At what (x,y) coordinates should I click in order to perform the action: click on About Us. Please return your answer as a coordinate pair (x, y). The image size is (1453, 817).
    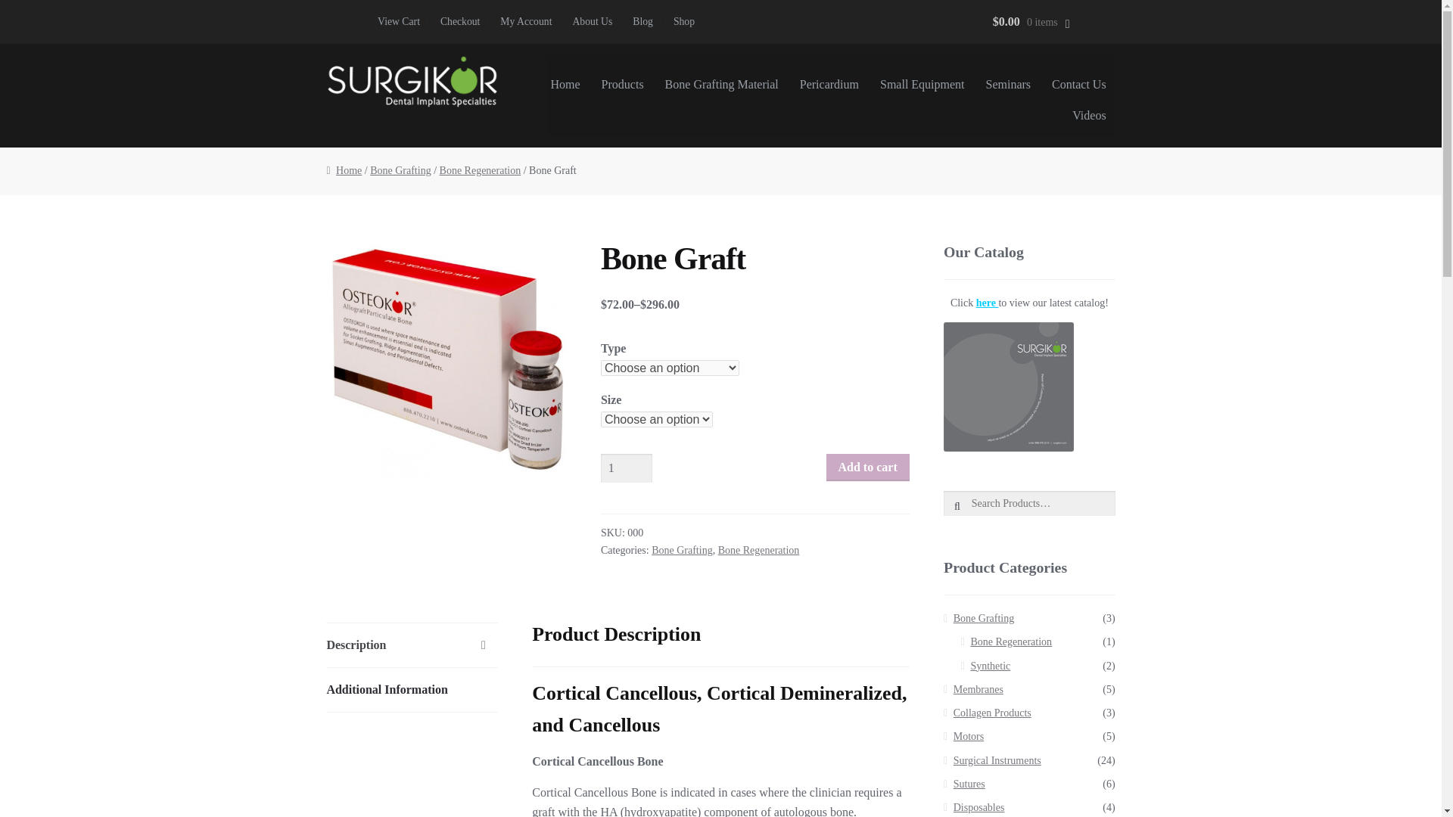
    Looking at the image, I should click on (592, 22).